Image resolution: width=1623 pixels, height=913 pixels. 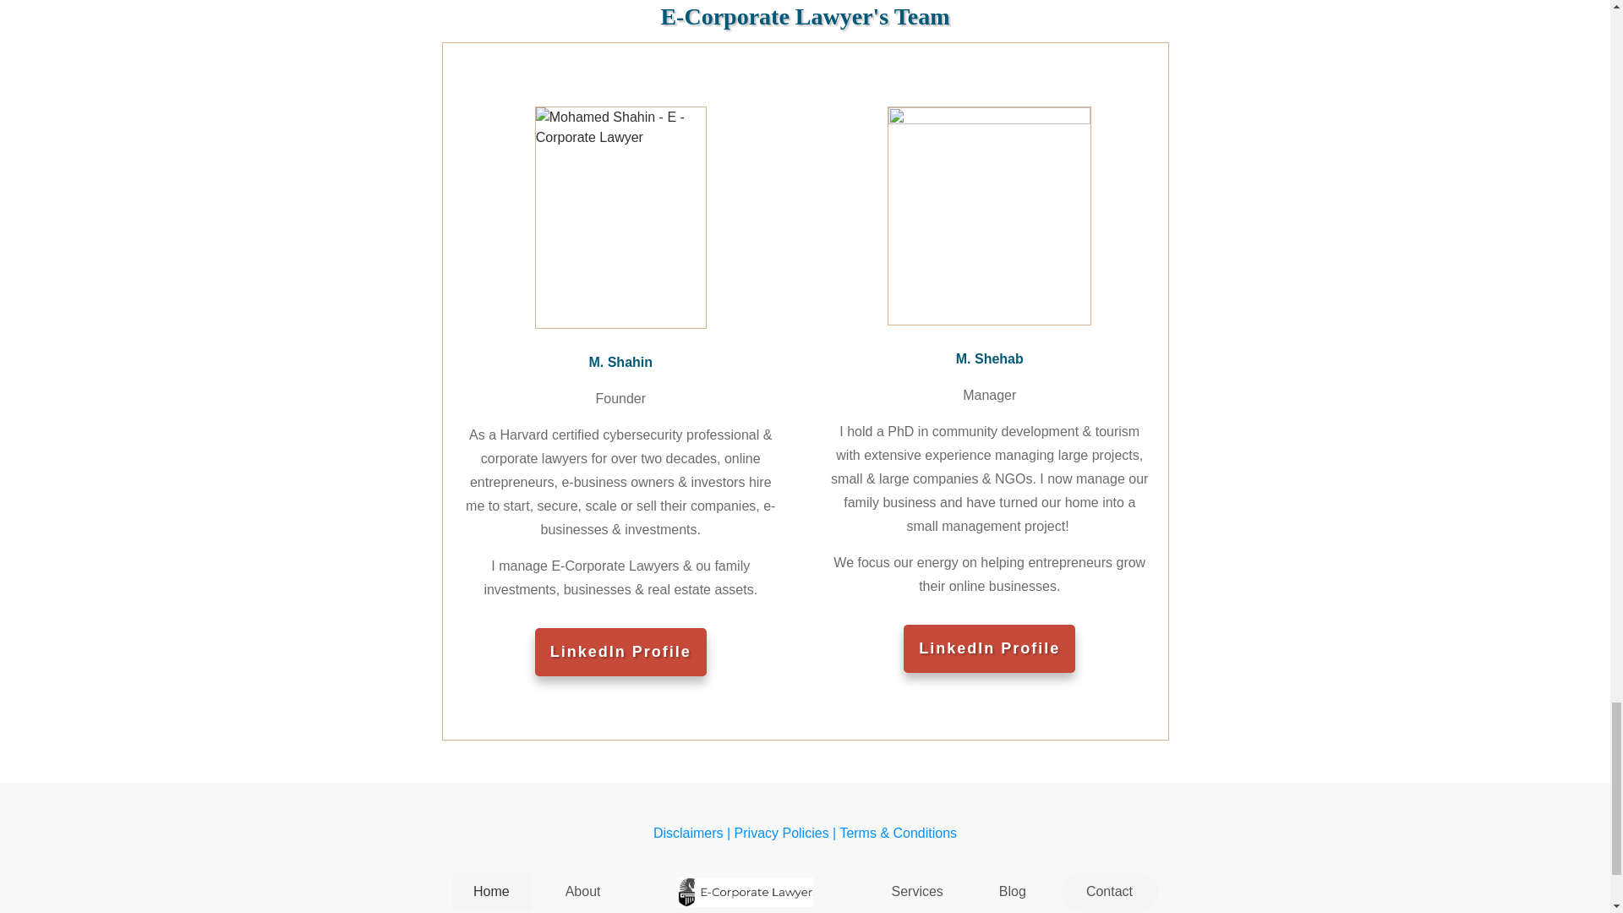 What do you see at coordinates (989, 649) in the screenshot?
I see `LinkedIn Profile` at bounding box center [989, 649].